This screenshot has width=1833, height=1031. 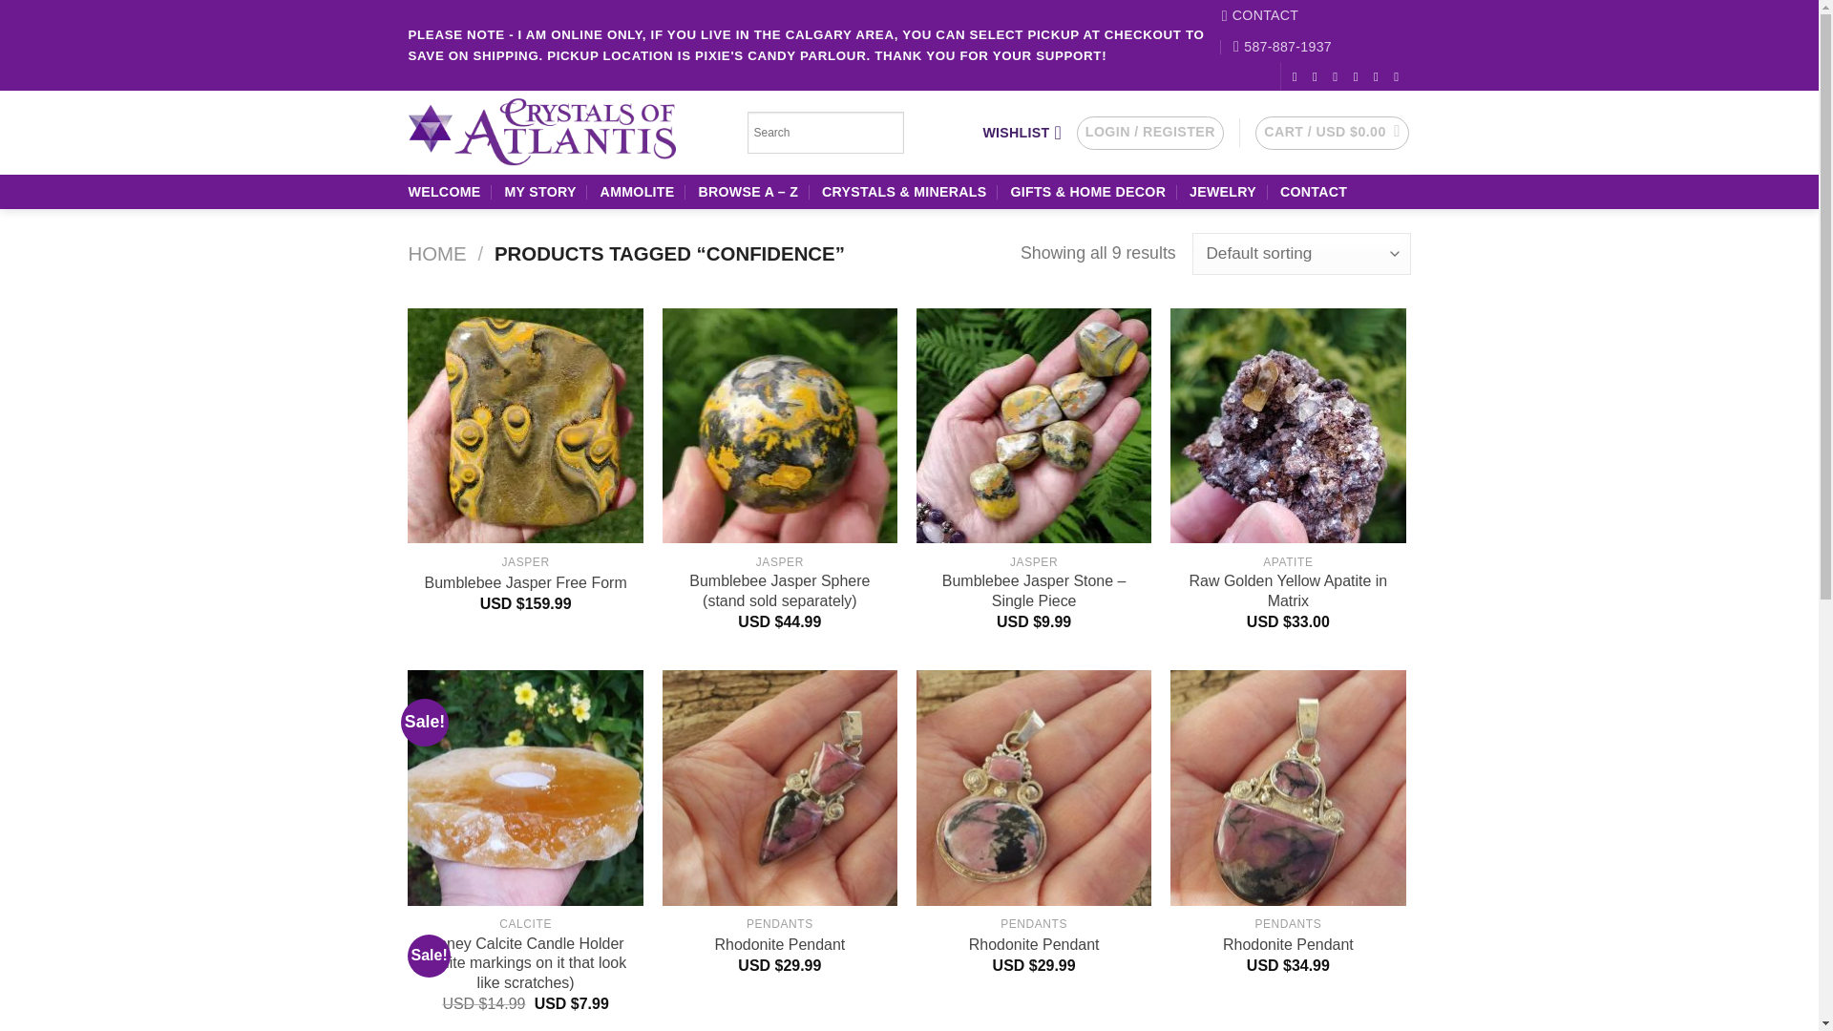 I want to click on HOME, so click(x=437, y=253).